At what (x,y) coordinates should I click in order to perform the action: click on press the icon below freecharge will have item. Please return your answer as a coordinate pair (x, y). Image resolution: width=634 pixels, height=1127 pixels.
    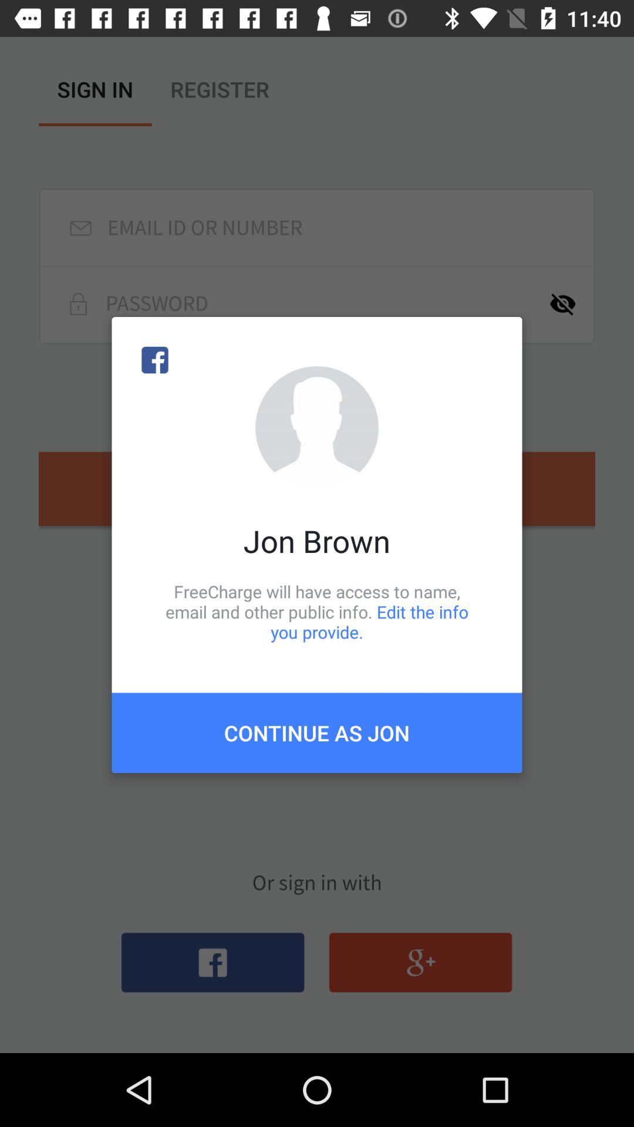
    Looking at the image, I should click on (317, 733).